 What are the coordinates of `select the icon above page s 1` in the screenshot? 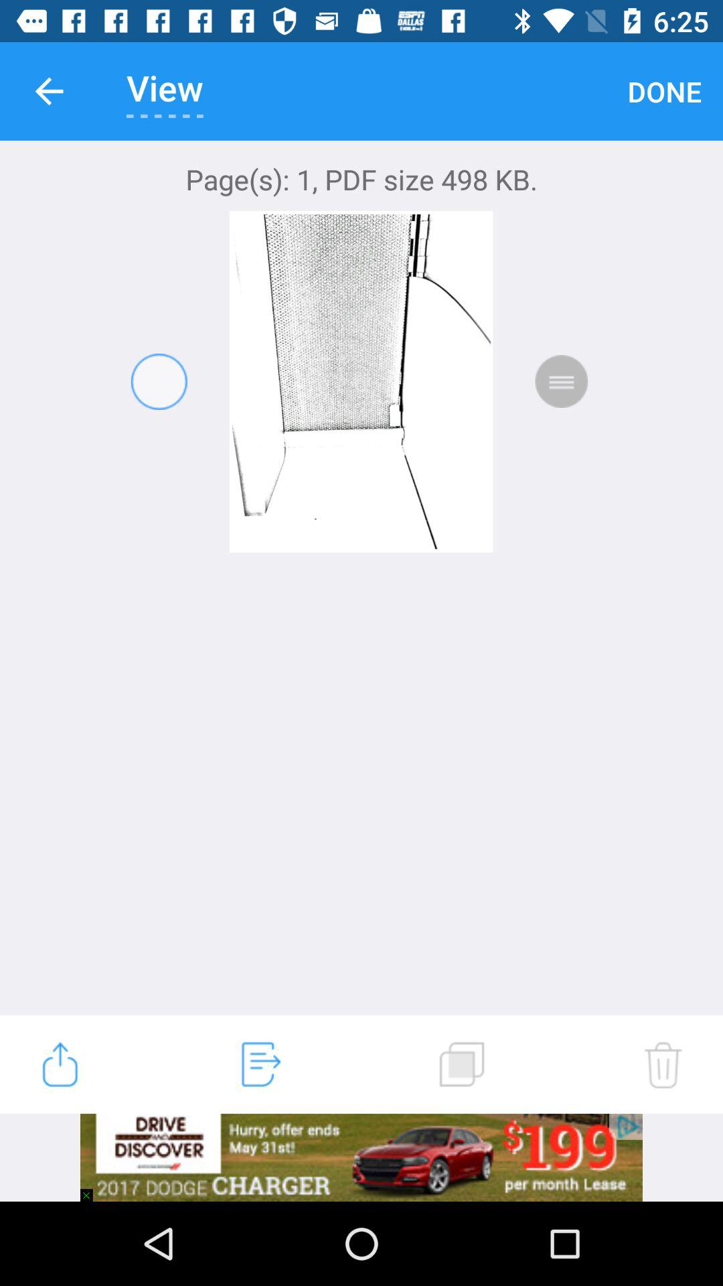 It's located at (49, 91).